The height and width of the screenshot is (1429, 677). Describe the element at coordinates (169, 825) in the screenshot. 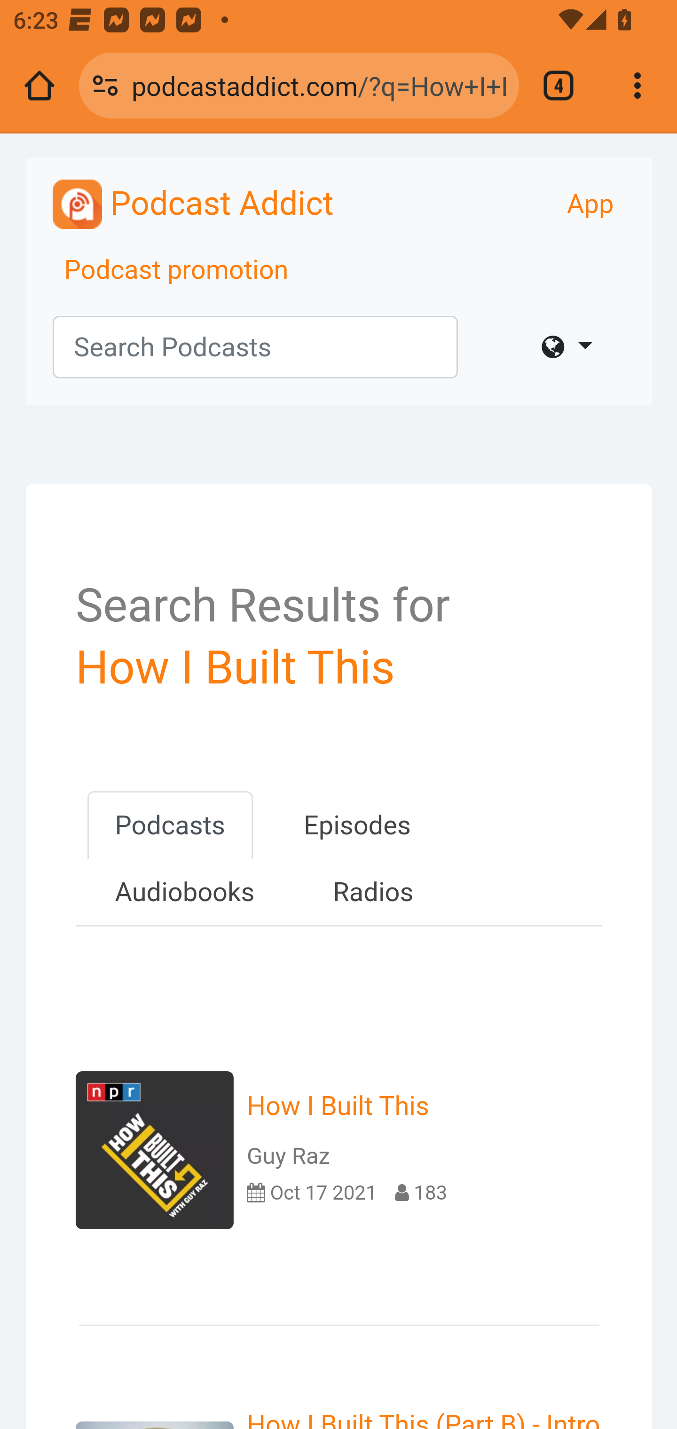

I see `Podcasts` at that location.